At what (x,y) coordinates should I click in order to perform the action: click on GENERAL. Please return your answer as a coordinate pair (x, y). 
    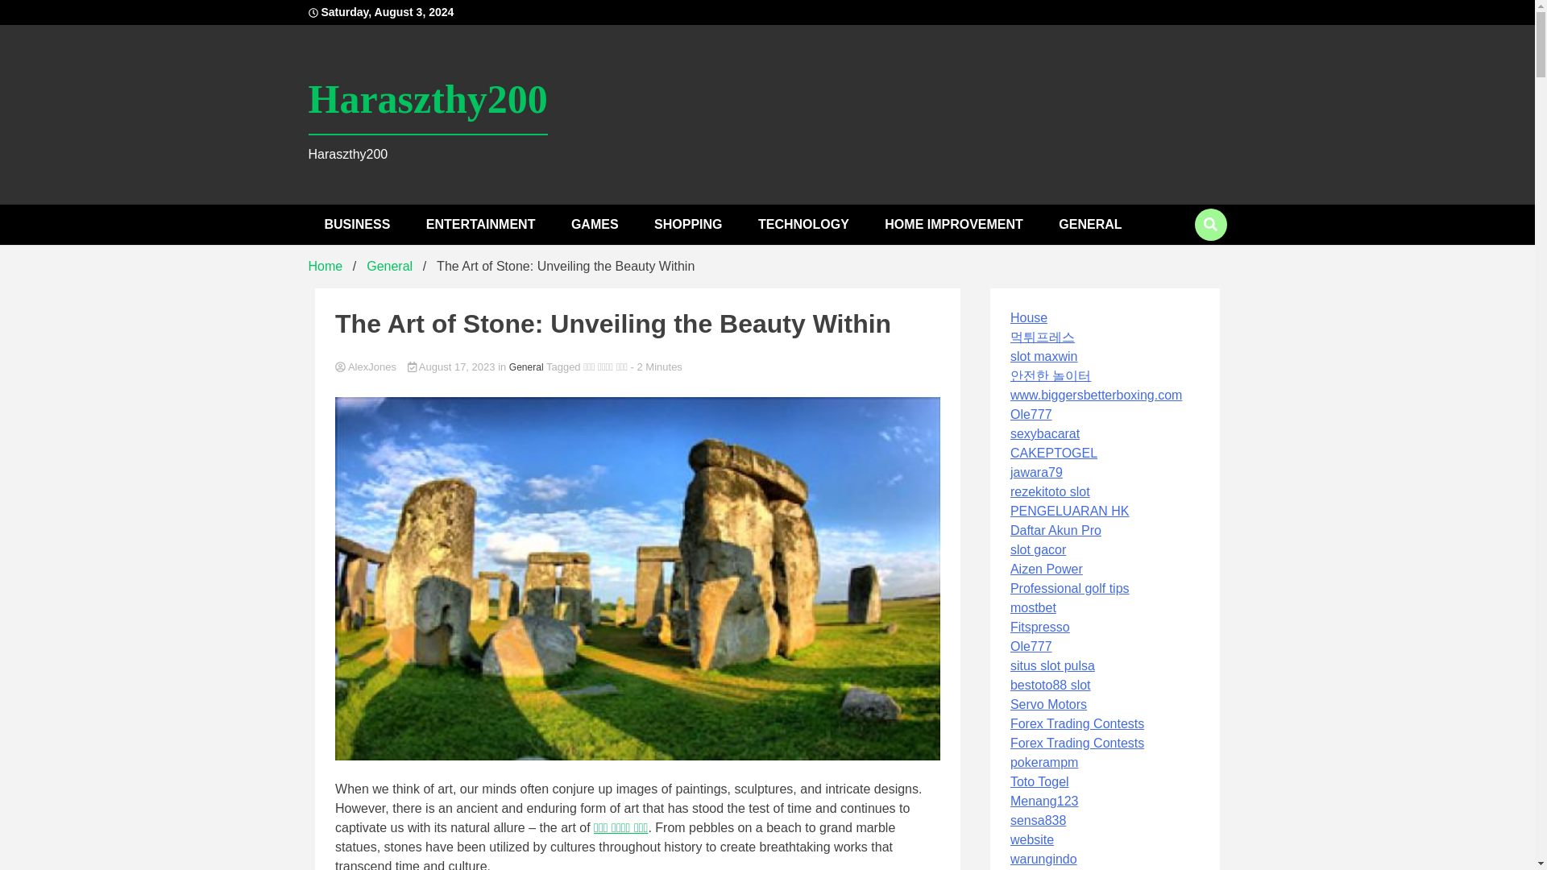
    Looking at the image, I should click on (1089, 224).